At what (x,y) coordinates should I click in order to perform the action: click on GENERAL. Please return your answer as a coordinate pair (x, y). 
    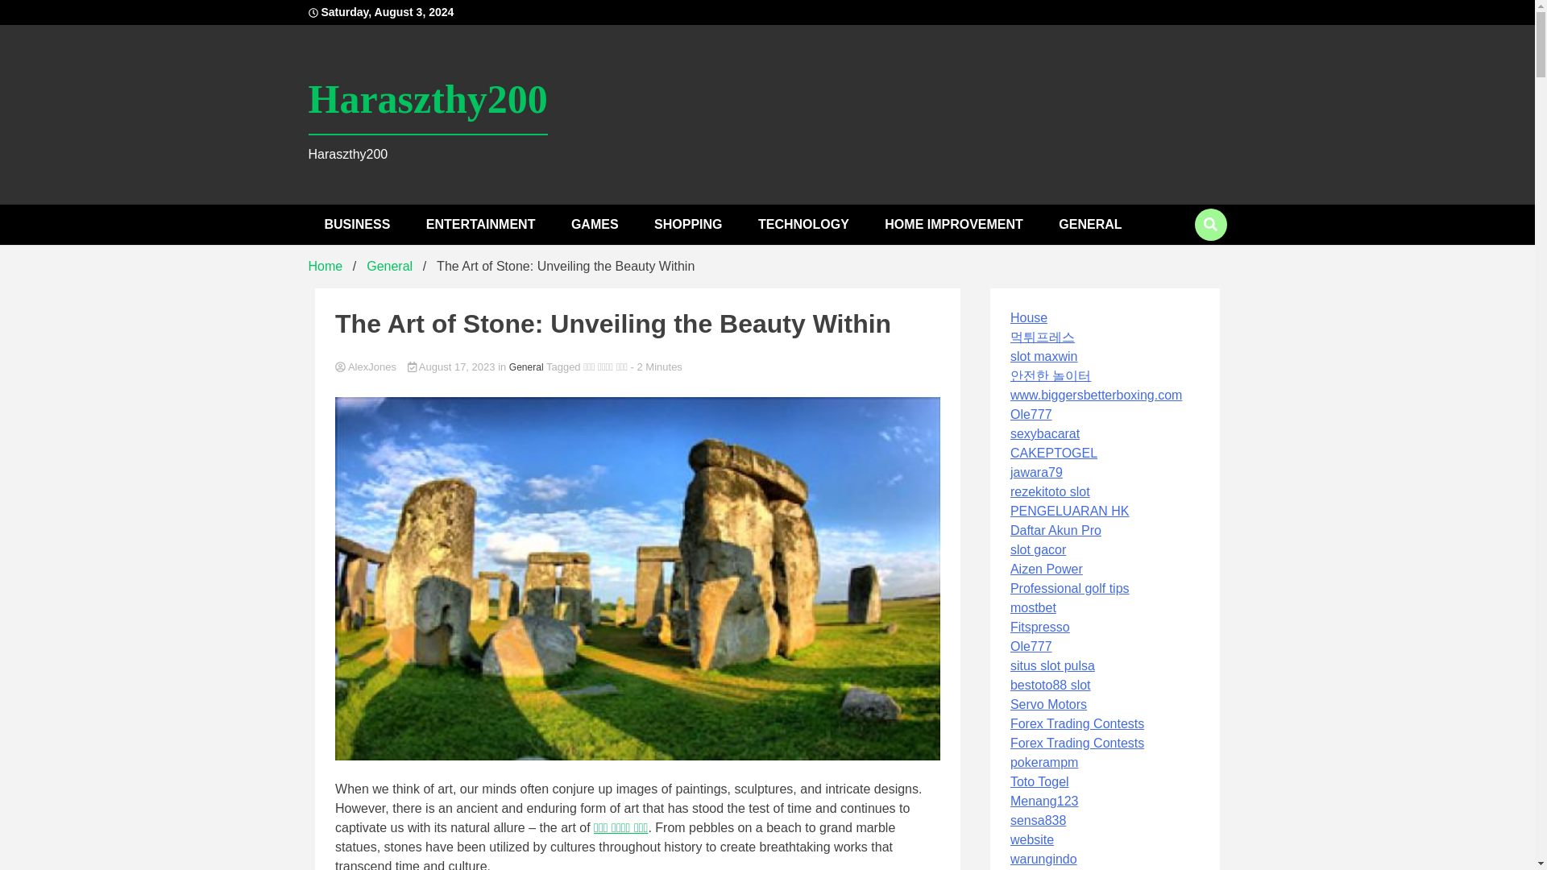
    Looking at the image, I should click on (1089, 224).